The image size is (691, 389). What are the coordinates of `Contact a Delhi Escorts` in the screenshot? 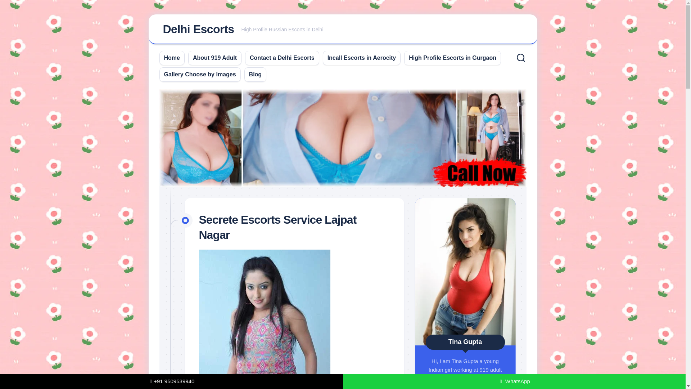 It's located at (452, 58).